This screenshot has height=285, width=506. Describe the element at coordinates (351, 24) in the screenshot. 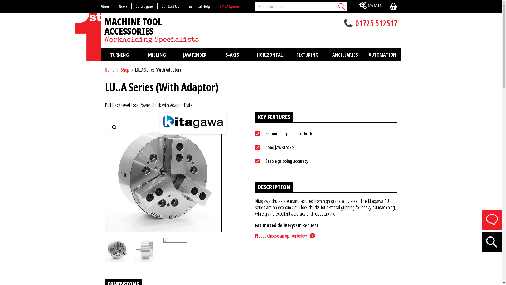

I see `01725 512517` at that location.